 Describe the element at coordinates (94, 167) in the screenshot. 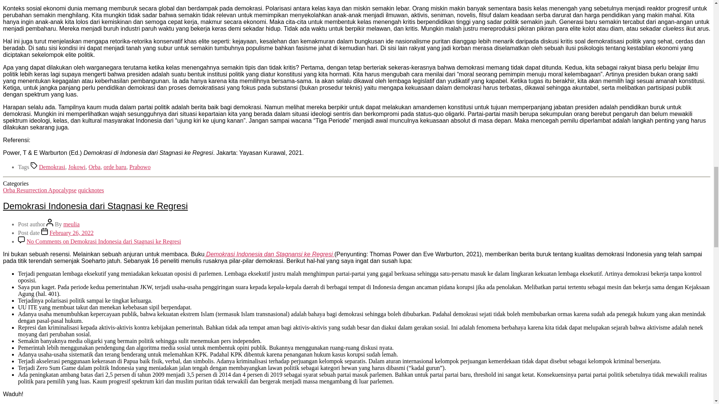

I see `Orba` at that location.